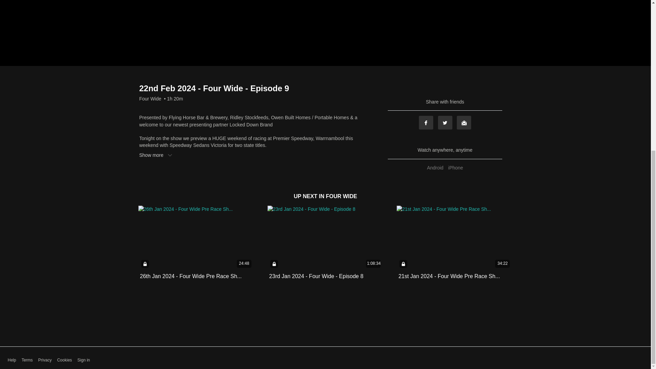  I want to click on FOUR WIDE, so click(342, 196).